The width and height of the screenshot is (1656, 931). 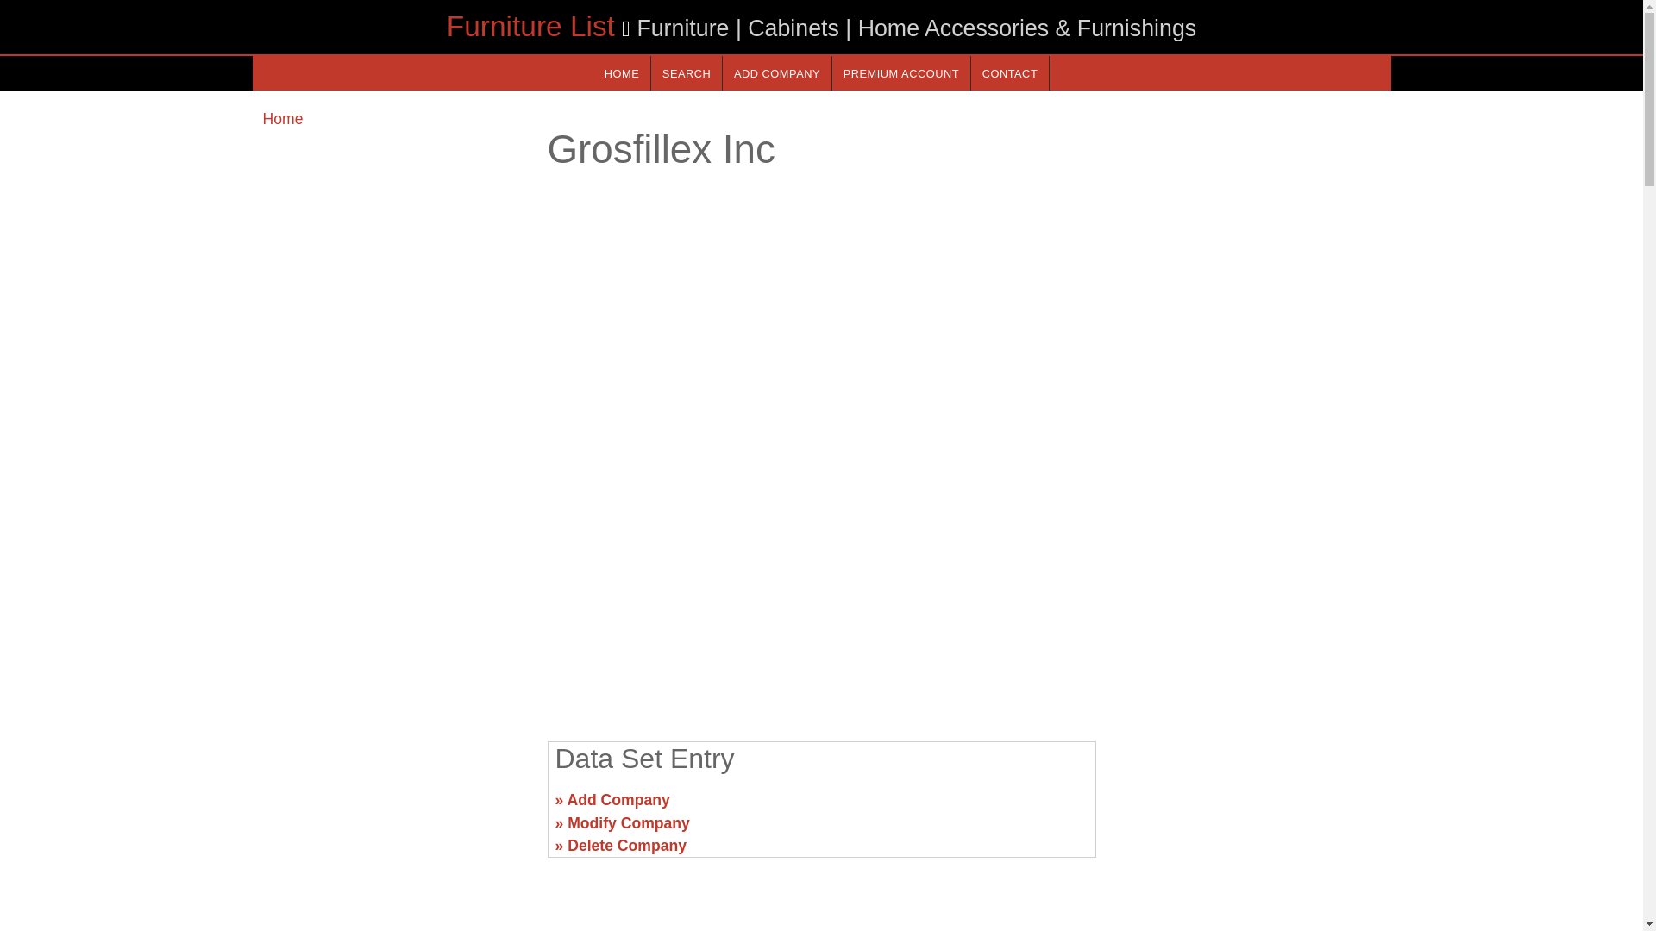 What do you see at coordinates (776, 72) in the screenshot?
I see `ADD COMPANY` at bounding box center [776, 72].